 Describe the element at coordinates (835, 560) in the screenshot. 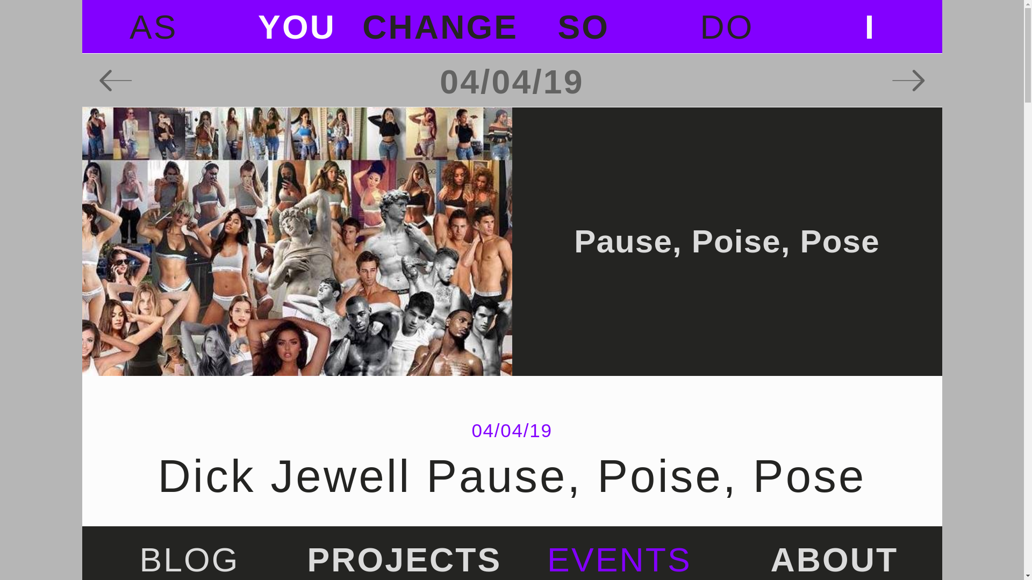

I see `EVENTS` at that location.